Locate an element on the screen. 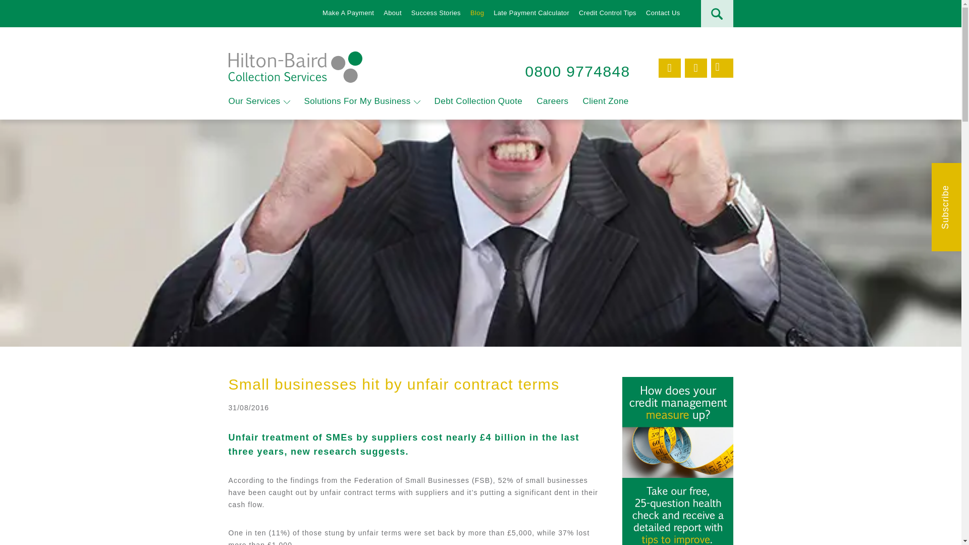  Facebook is located at coordinates (721, 68).